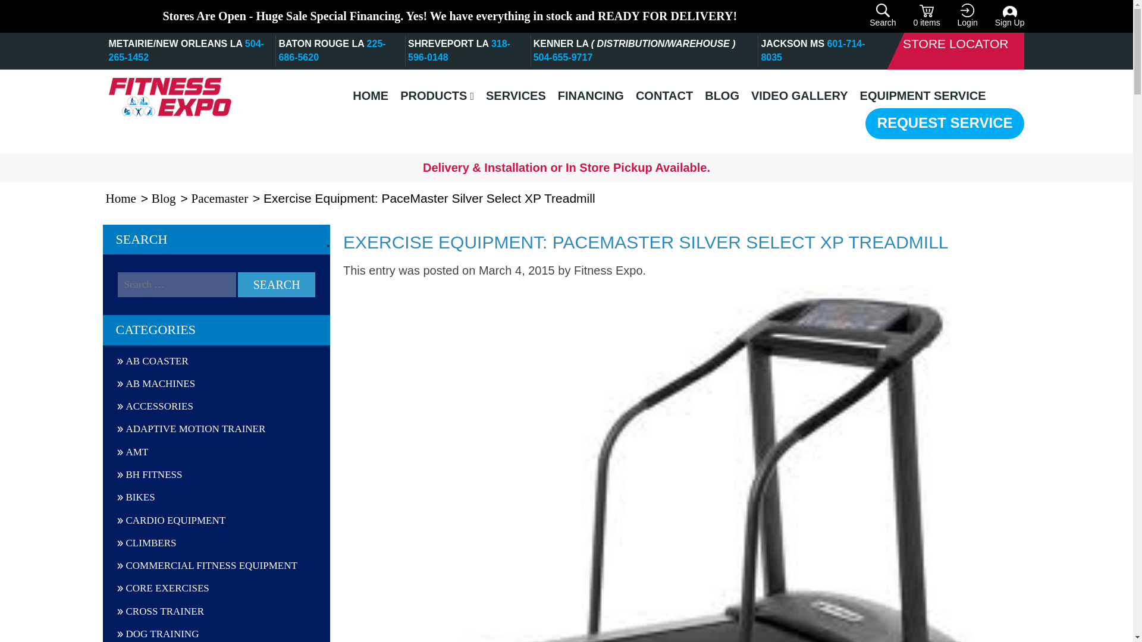 This screenshot has height=642, width=1142. Describe the element at coordinates (164, 198) in the screenshot. I see `Go to Blog.` at that location.